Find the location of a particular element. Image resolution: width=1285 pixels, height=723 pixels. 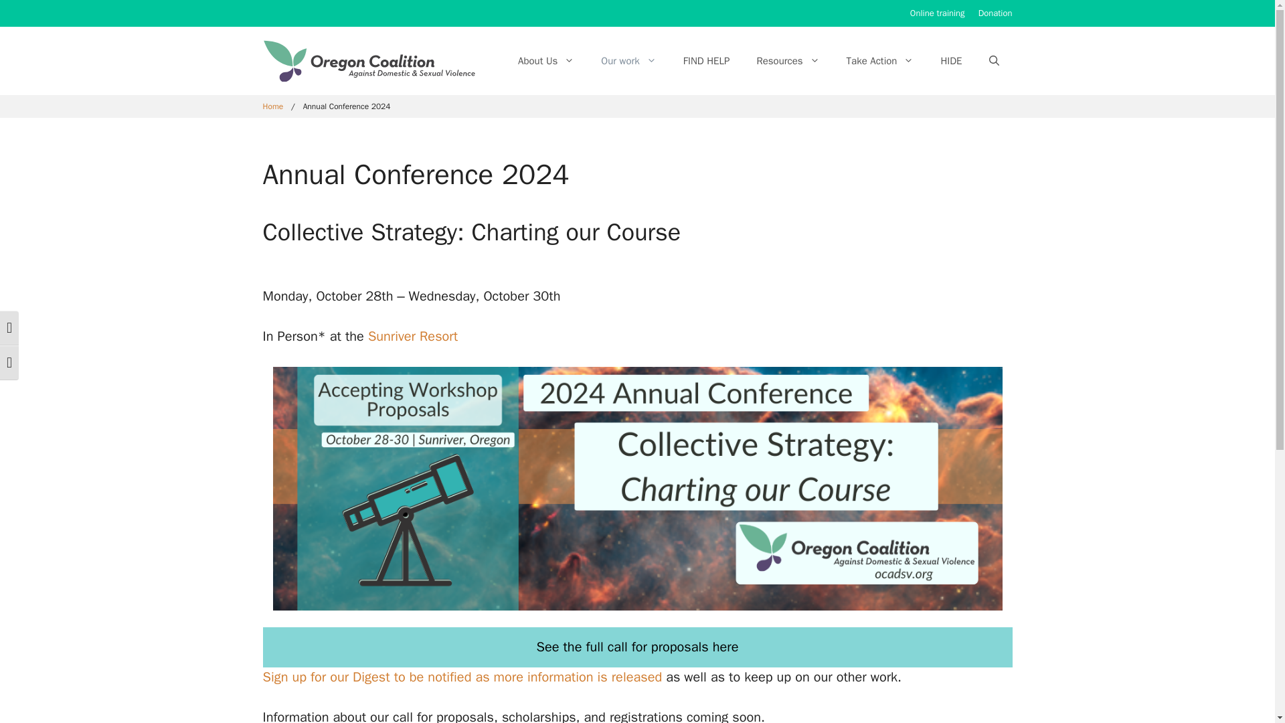

Our work is located at coordinates (628, 60).